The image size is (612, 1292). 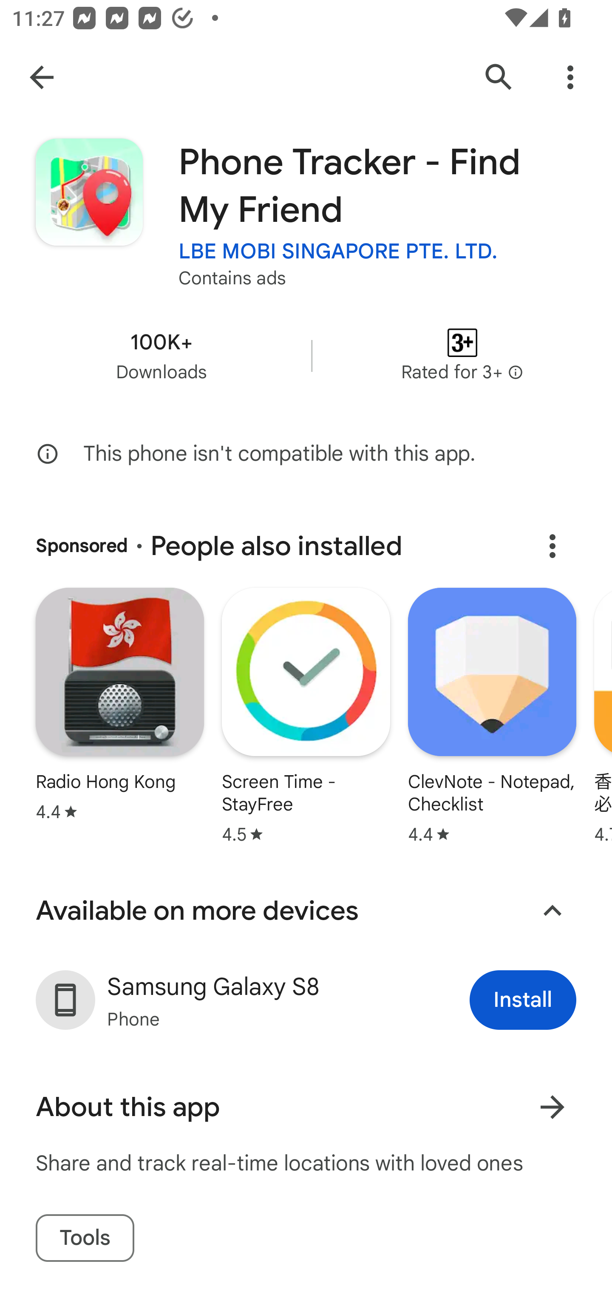 What do you see at coordinates (85, 1238) in the screenshot?
I see `Tools tag` at bounding box center [85, 1238].